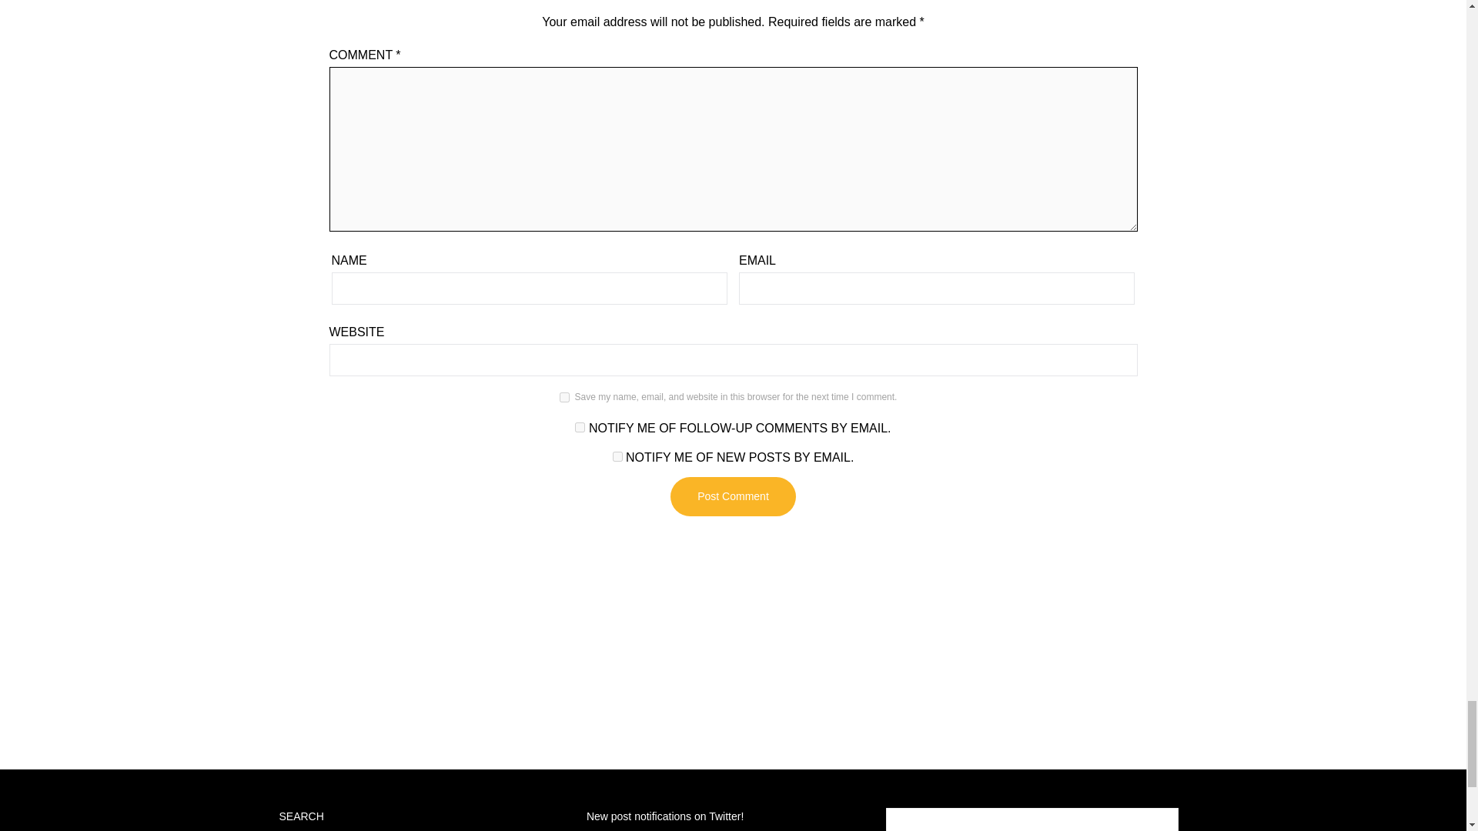  What do you see at coordinates (580, 426) in the screenshot?
I see `subscribe` at bounding box center [580, 426].